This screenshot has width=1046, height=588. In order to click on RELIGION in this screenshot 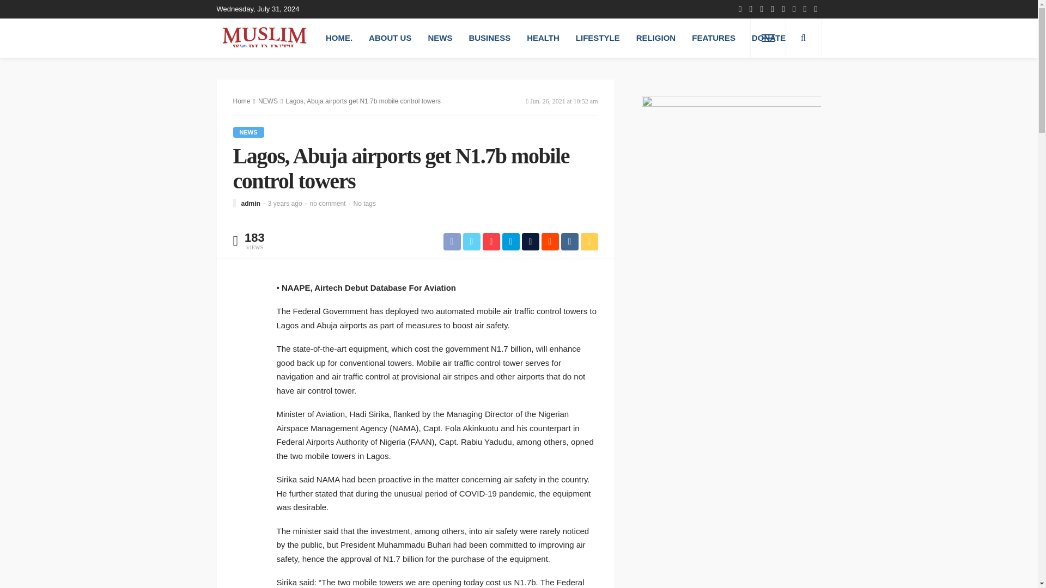, I will do `click(656, 38)`.